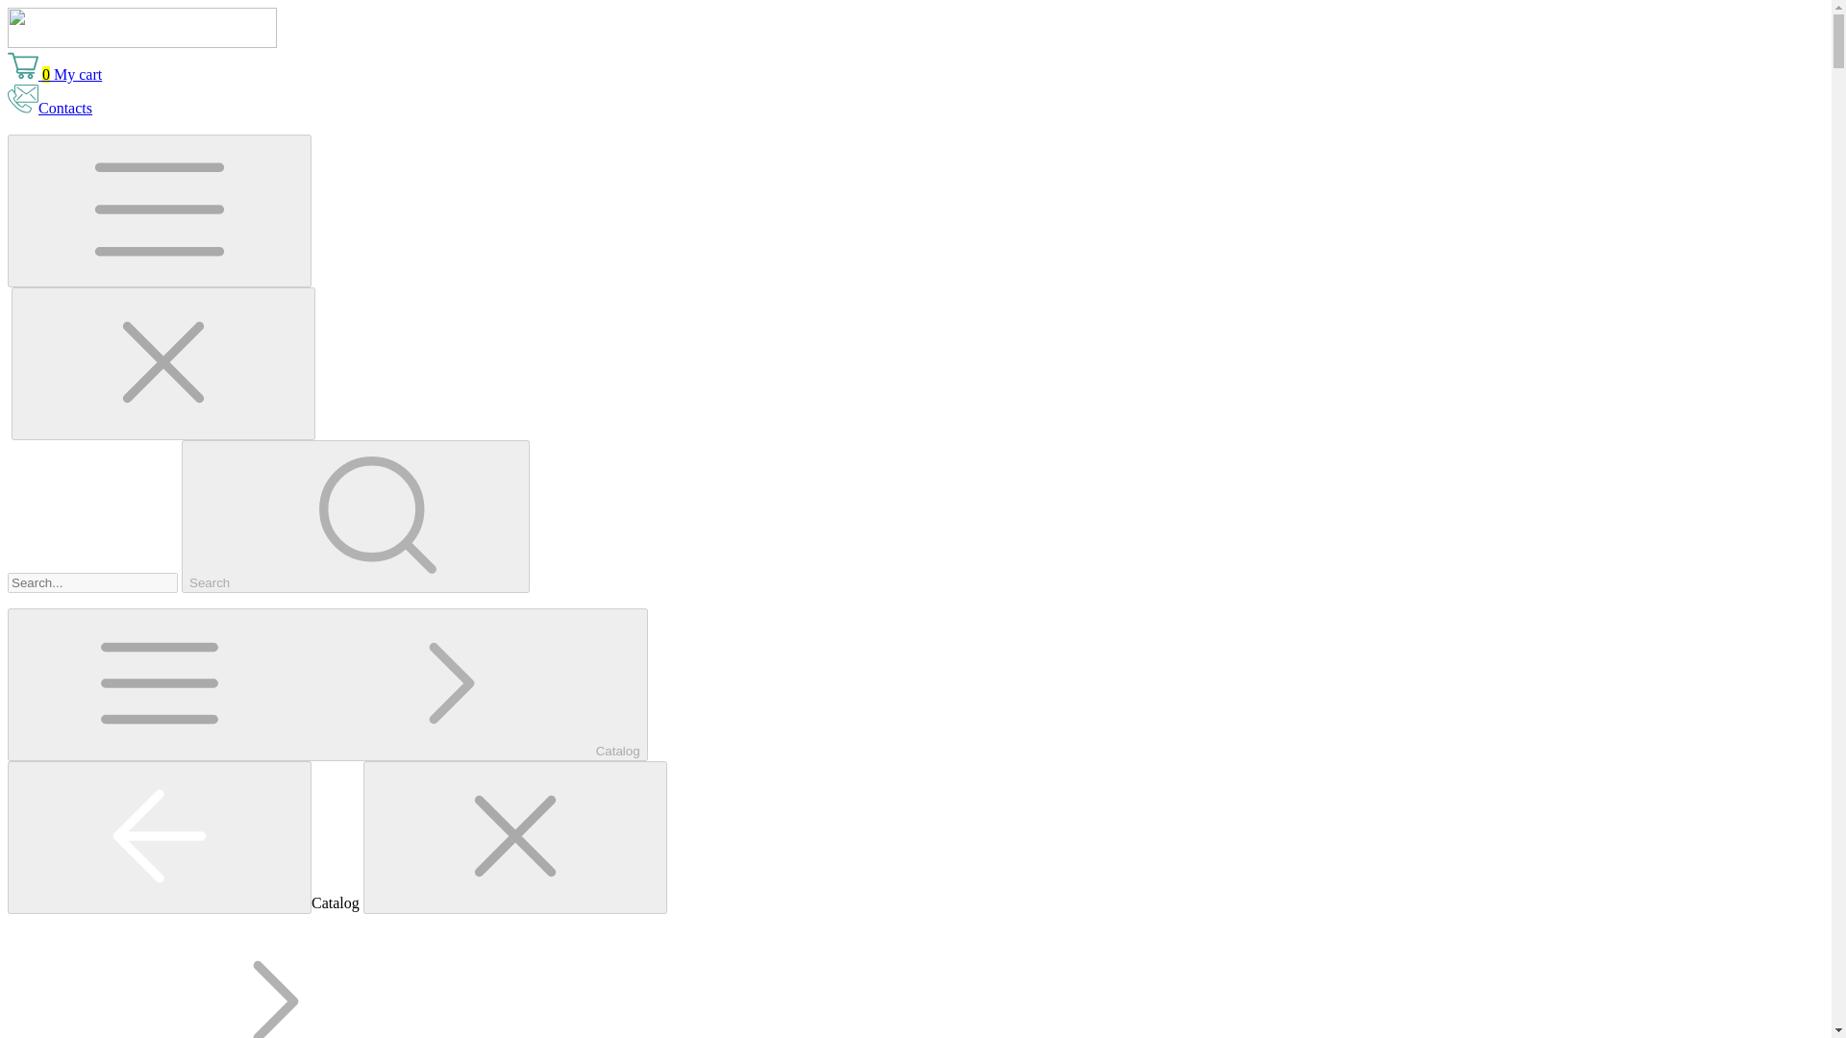 The height and width of the screenshot is (1038, 1846). Describe the element at coordinates (356, 515) in the screenshot. I see `Search` at that location.